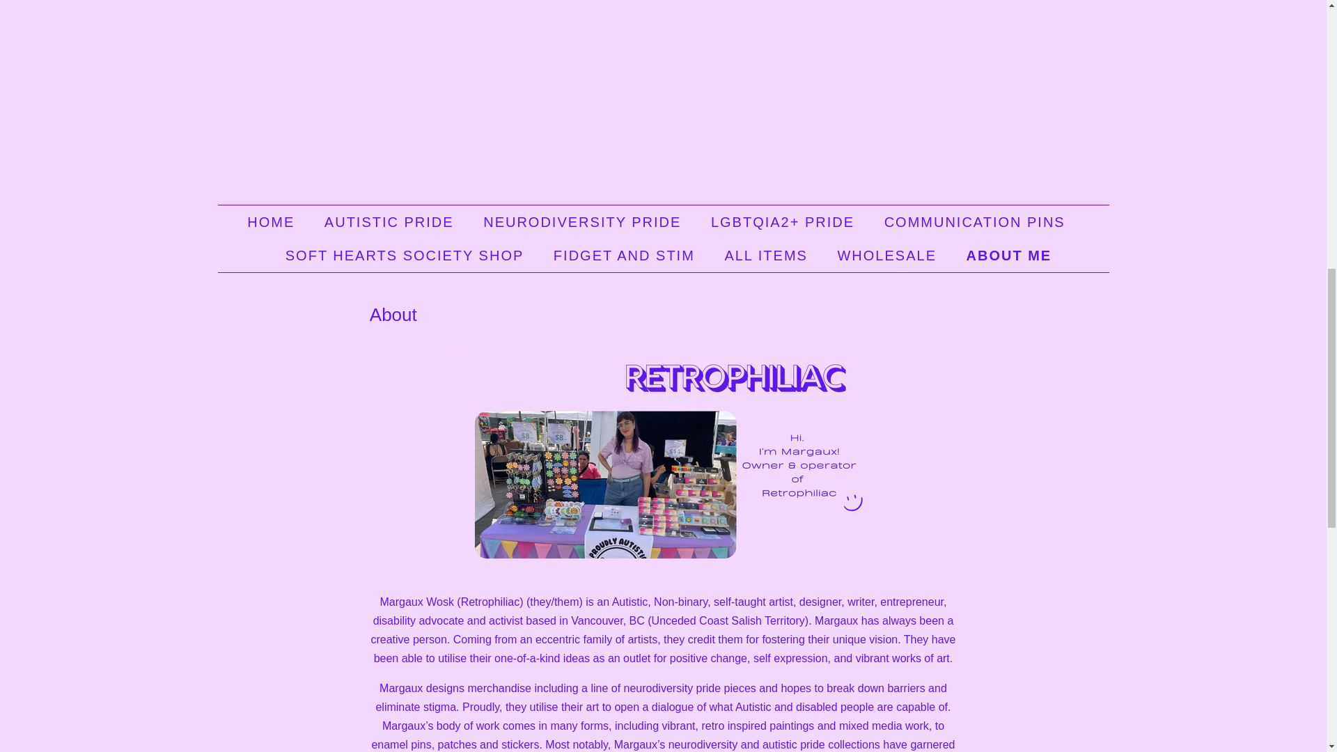  Describe the element at coordinates (887, 255) in the screenshot. I see `WHOLESALE` at that location.